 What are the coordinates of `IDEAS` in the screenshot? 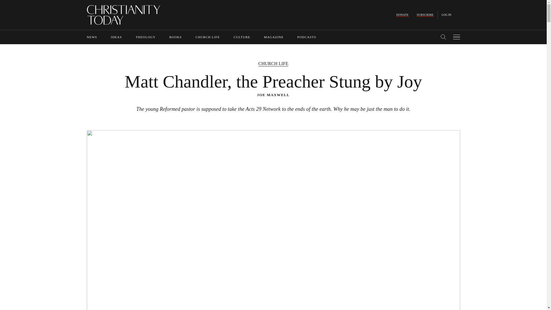 It's located at (116, 37).